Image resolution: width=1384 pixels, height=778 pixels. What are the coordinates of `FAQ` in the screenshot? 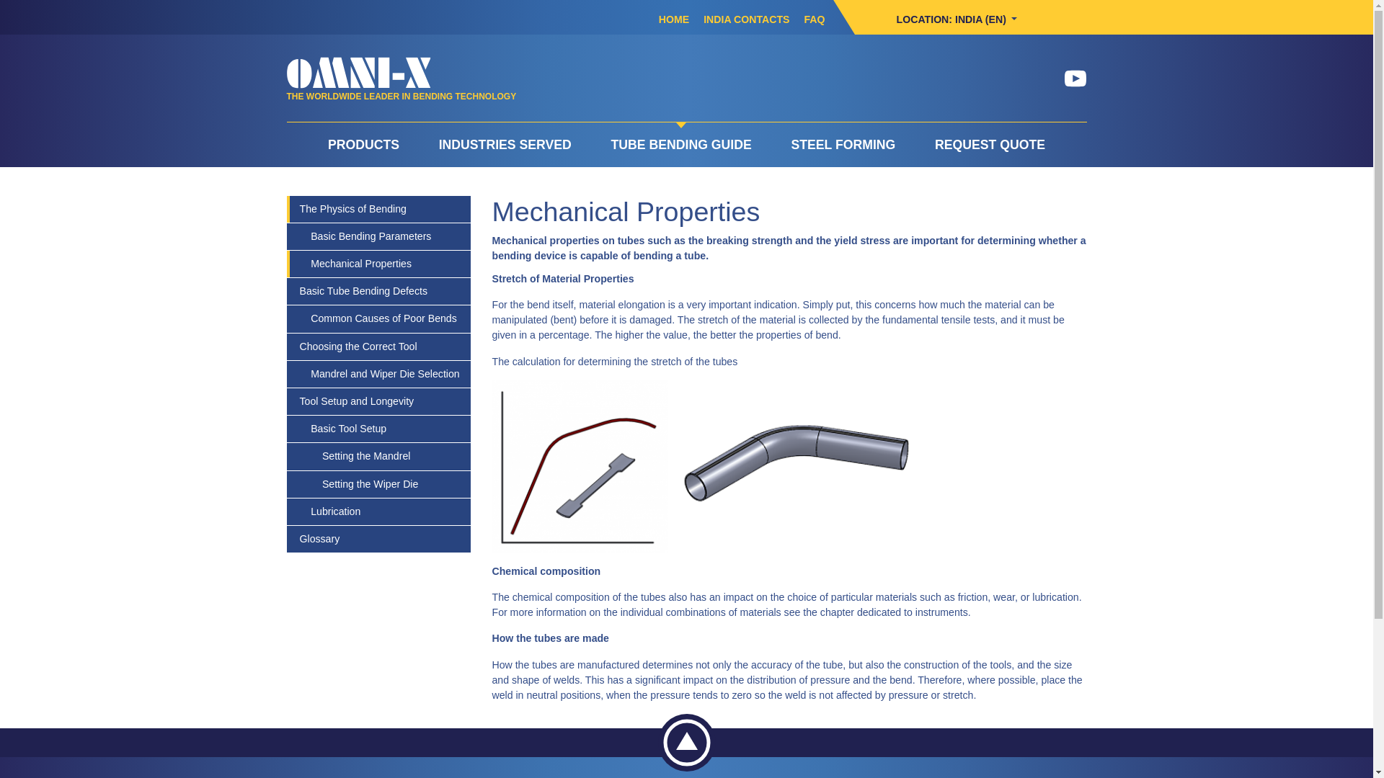 It's located at (814, 19).